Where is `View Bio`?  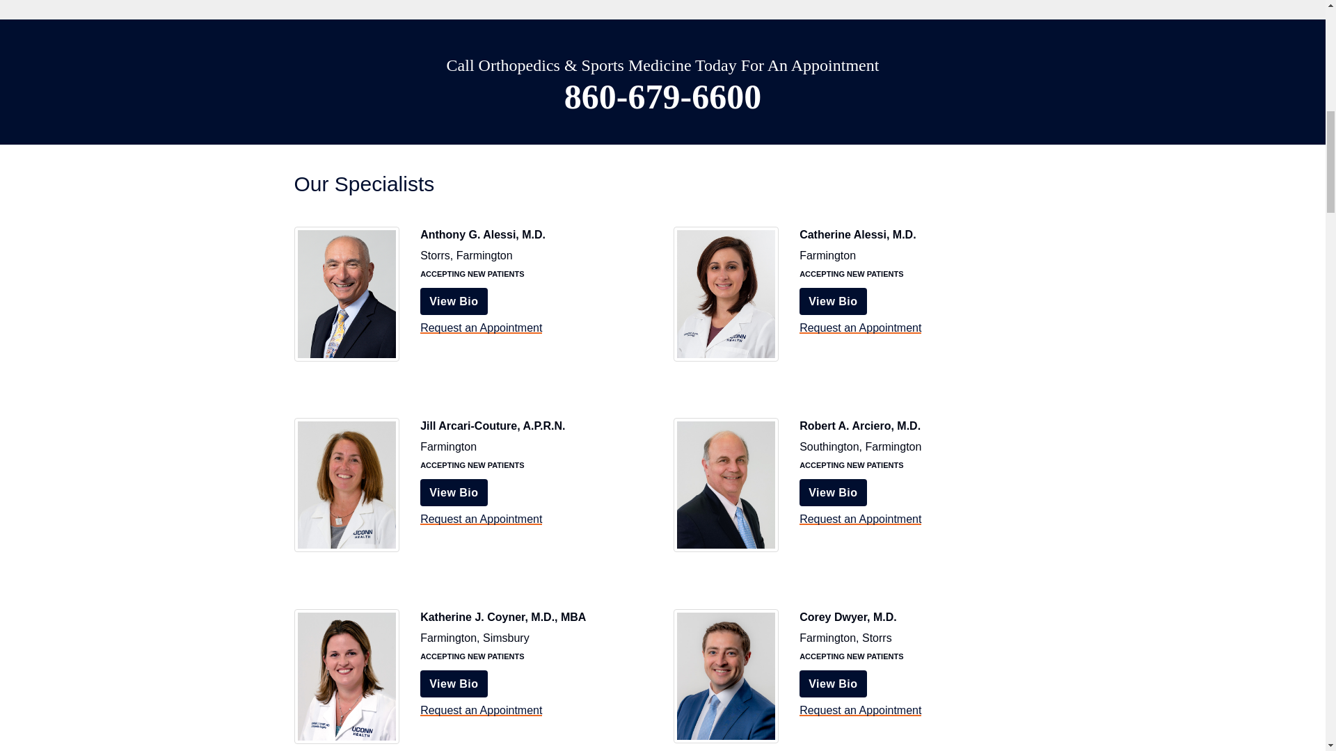
View Bio is located at coordinates (454, 684).